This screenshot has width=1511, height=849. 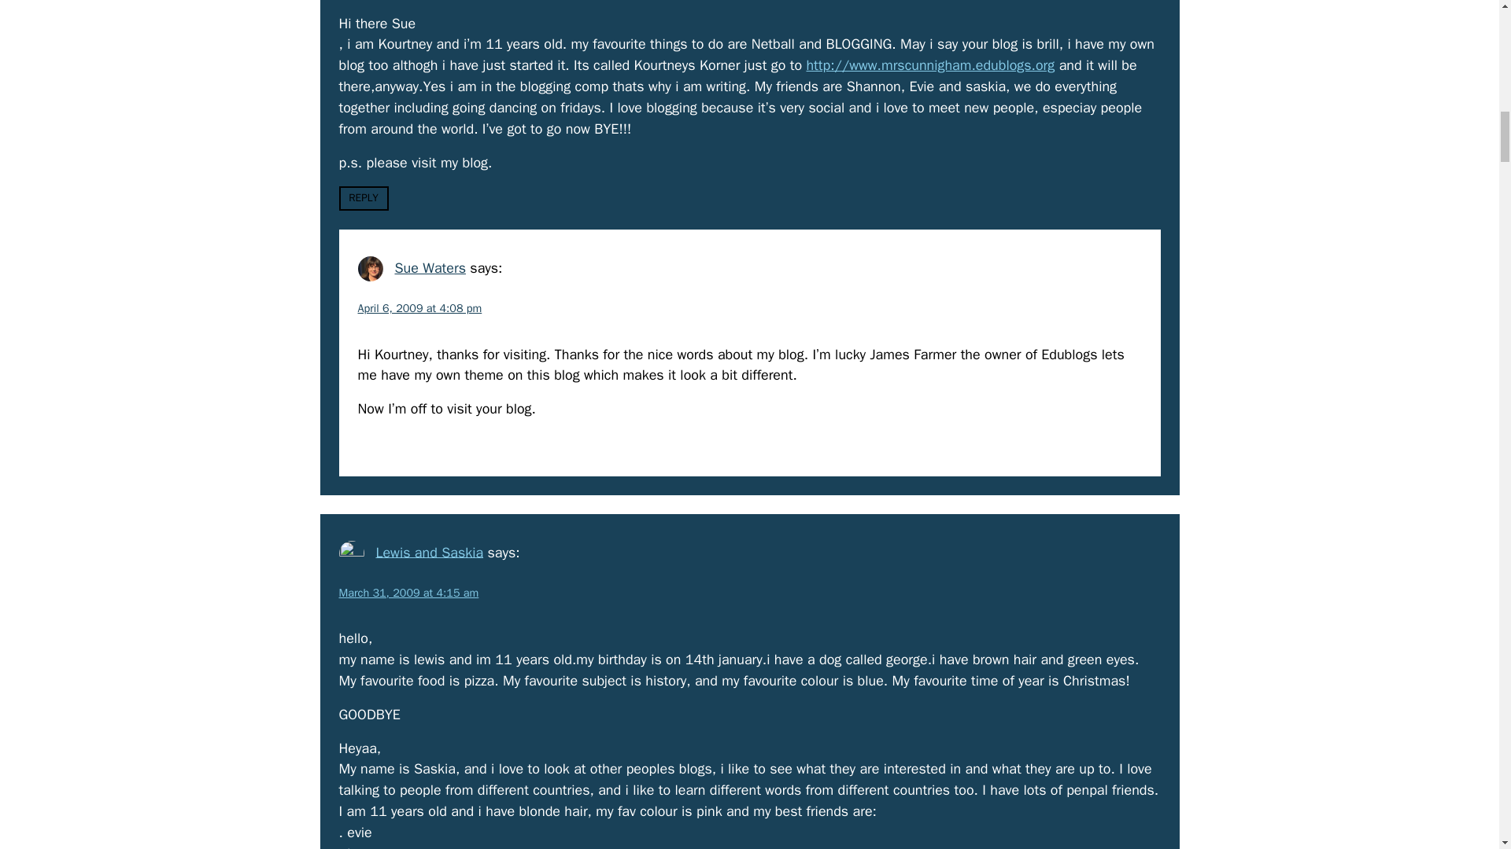 I want to click on Lewis and Saskia, so click(x=429, y=552).